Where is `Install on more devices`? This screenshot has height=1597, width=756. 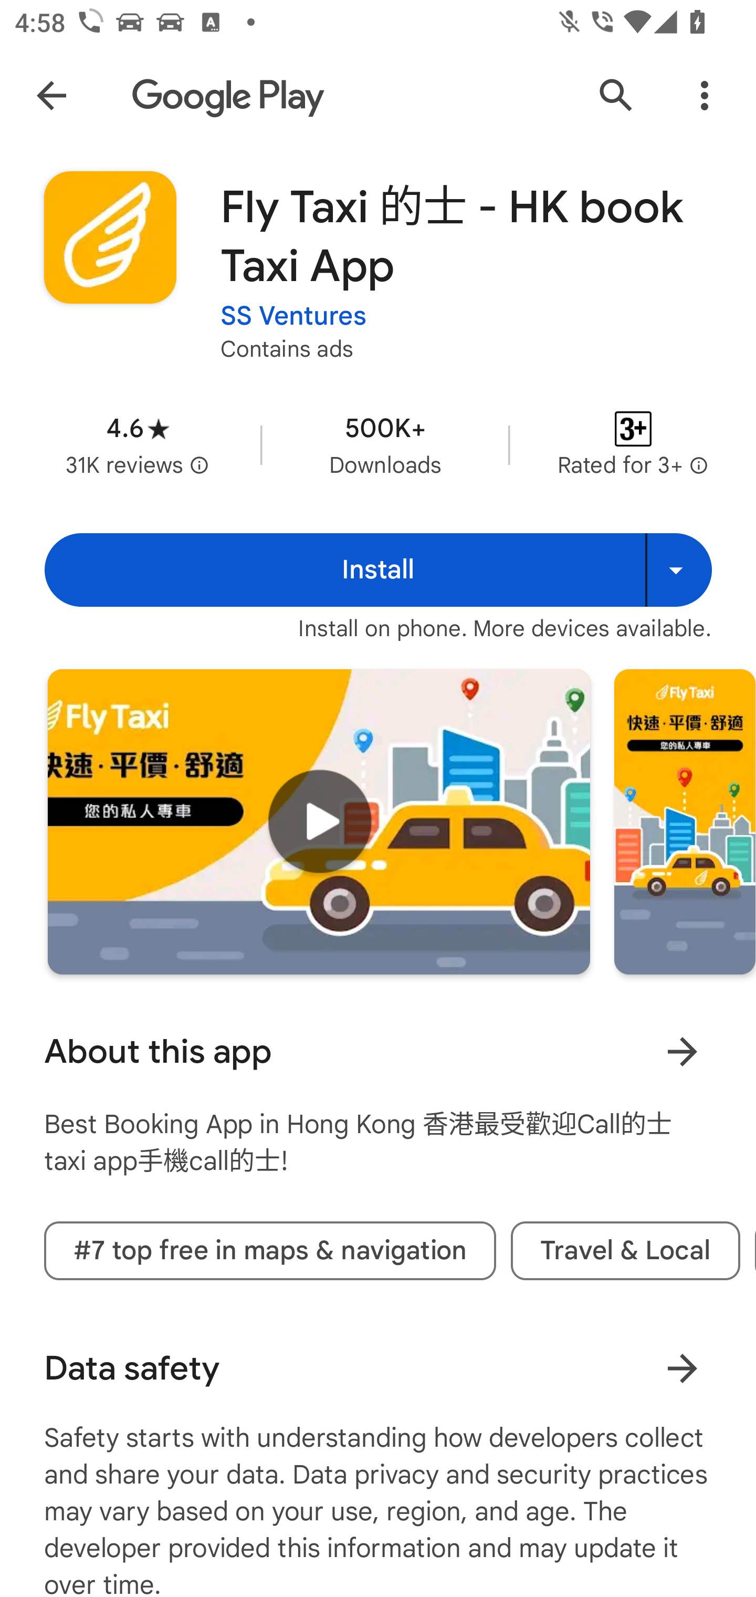 Install on more devices is located at coordinates (678, 570).